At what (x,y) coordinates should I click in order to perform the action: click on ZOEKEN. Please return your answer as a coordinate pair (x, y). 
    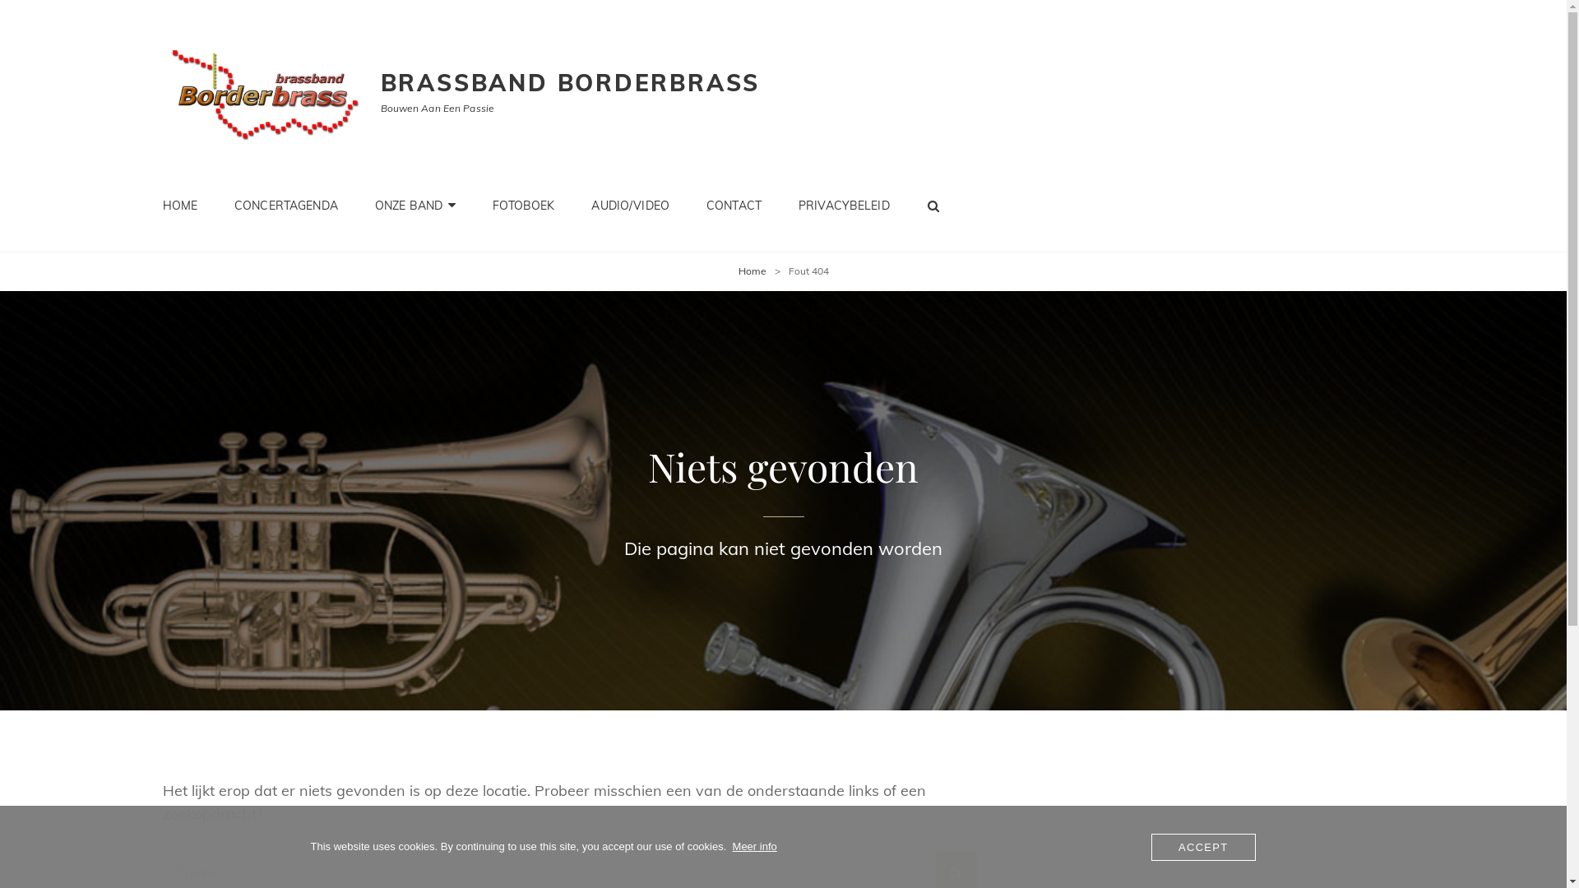
    Looking at the image, I should click on (934, 206).